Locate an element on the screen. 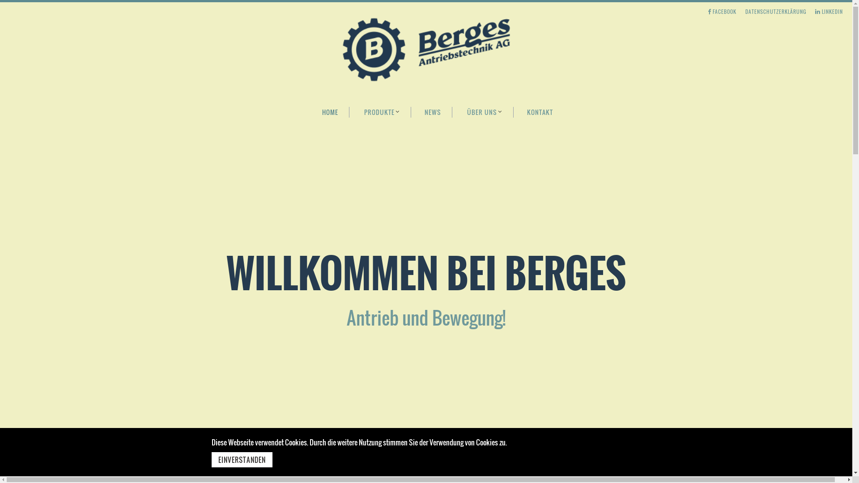 This screenshot has height=483, width=859. KONTAKT is located at coordinates (540, 110).